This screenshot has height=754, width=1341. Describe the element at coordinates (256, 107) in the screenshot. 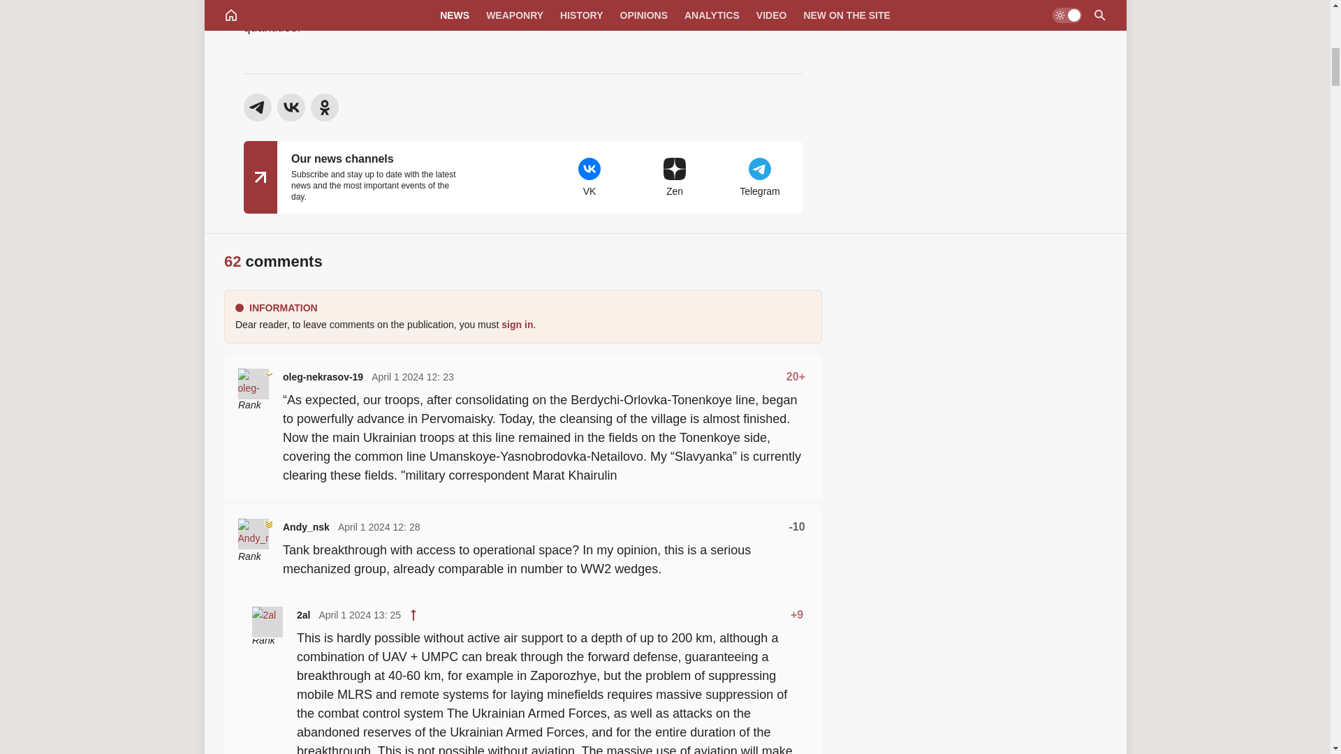

I see `Share on Telegram` at that location.